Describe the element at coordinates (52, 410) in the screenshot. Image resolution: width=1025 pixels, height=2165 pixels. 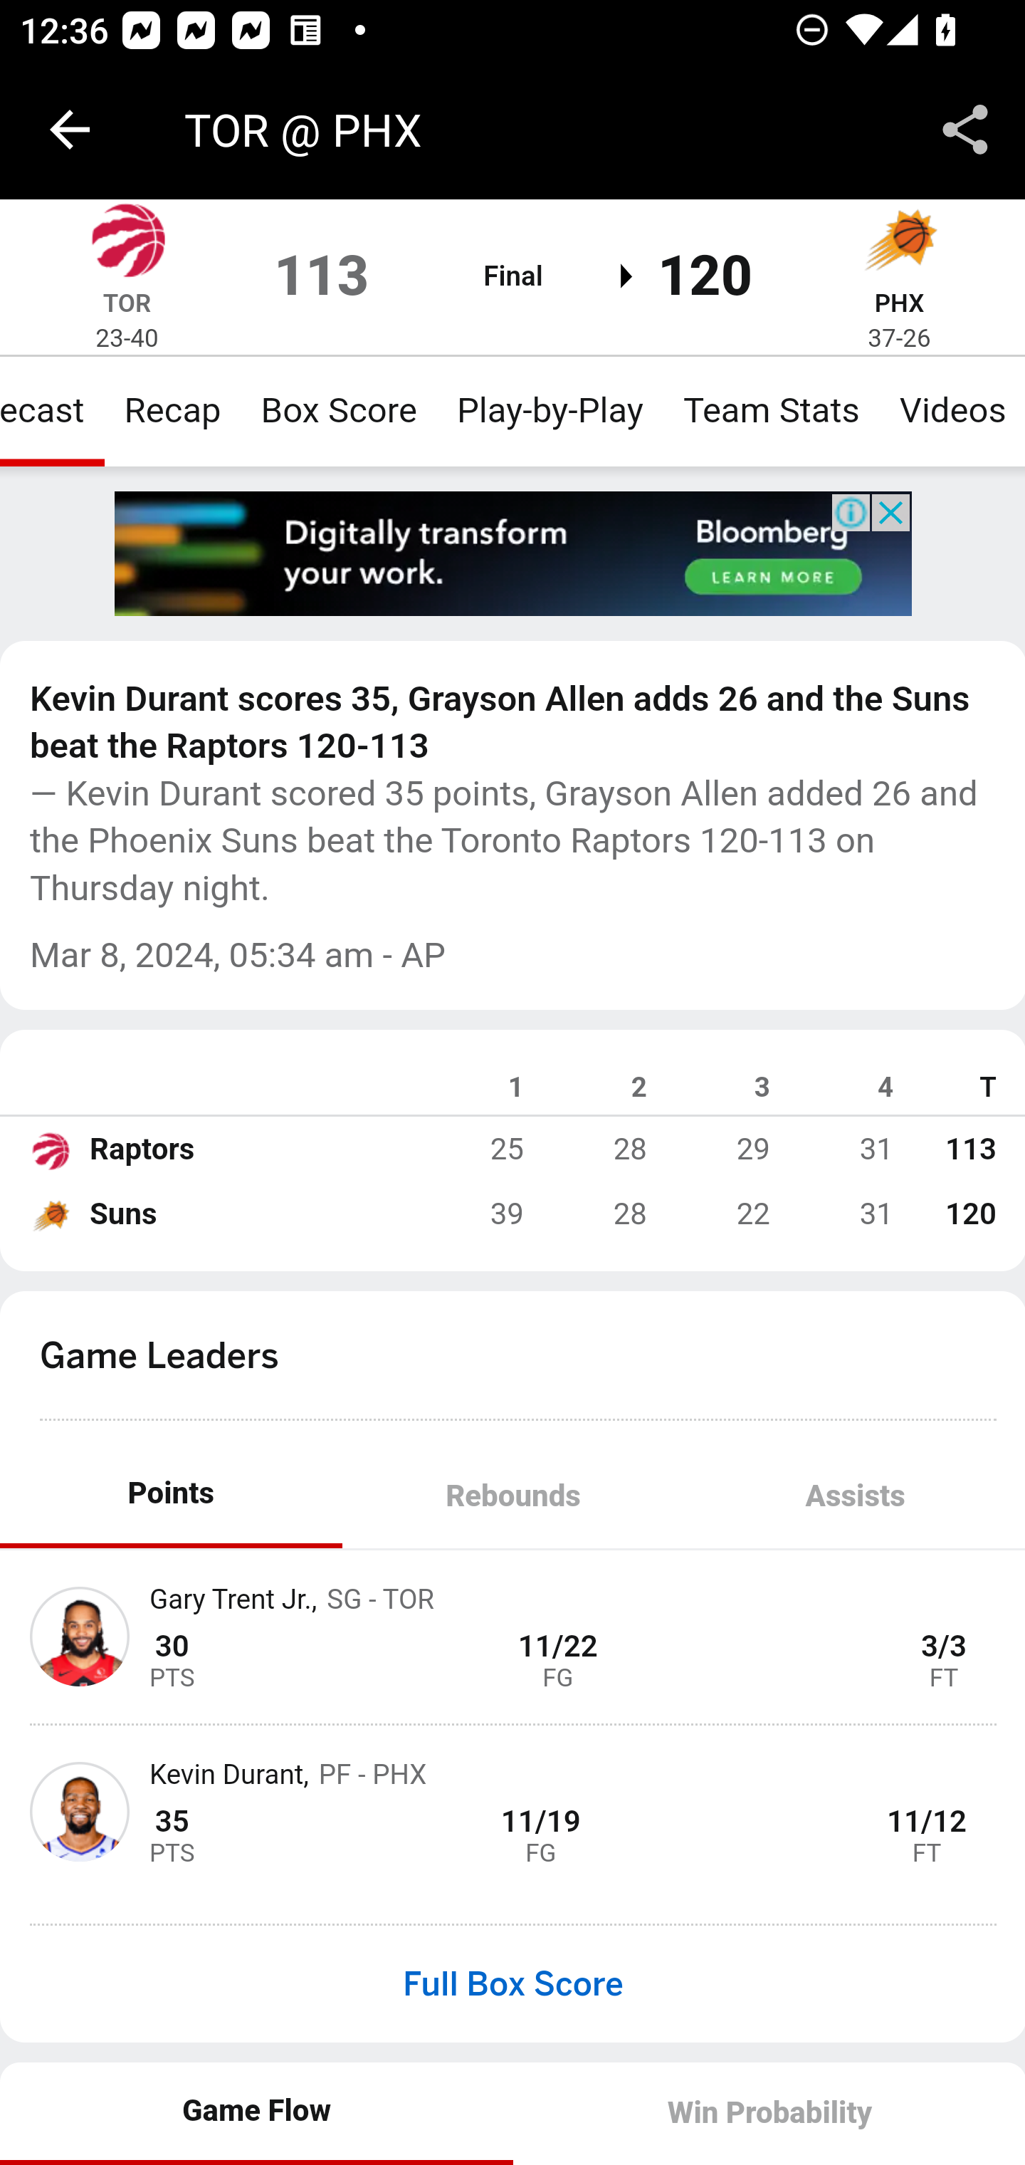
I see `Gamecast` at that location.